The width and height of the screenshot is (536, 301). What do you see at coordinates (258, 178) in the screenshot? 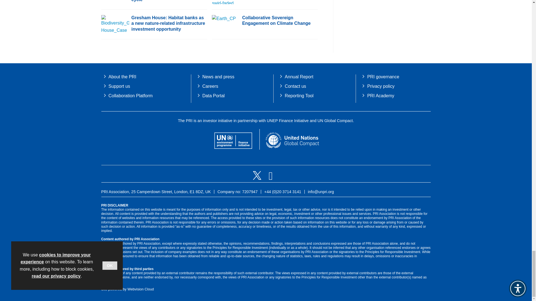
I see `Follow PRI on Twitter` at bounding box center [258, 178].